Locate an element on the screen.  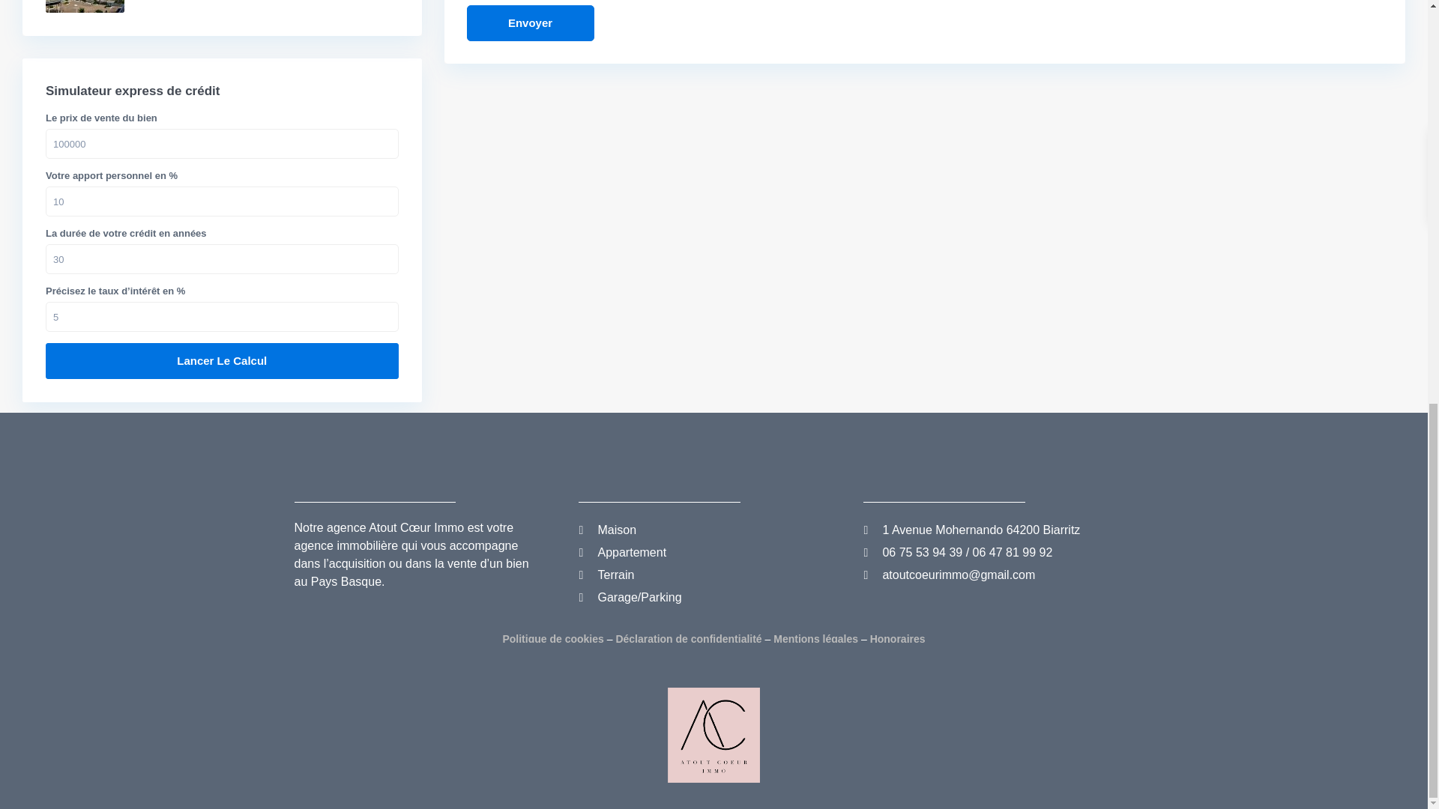
30 is located at coordinates (222, 259).